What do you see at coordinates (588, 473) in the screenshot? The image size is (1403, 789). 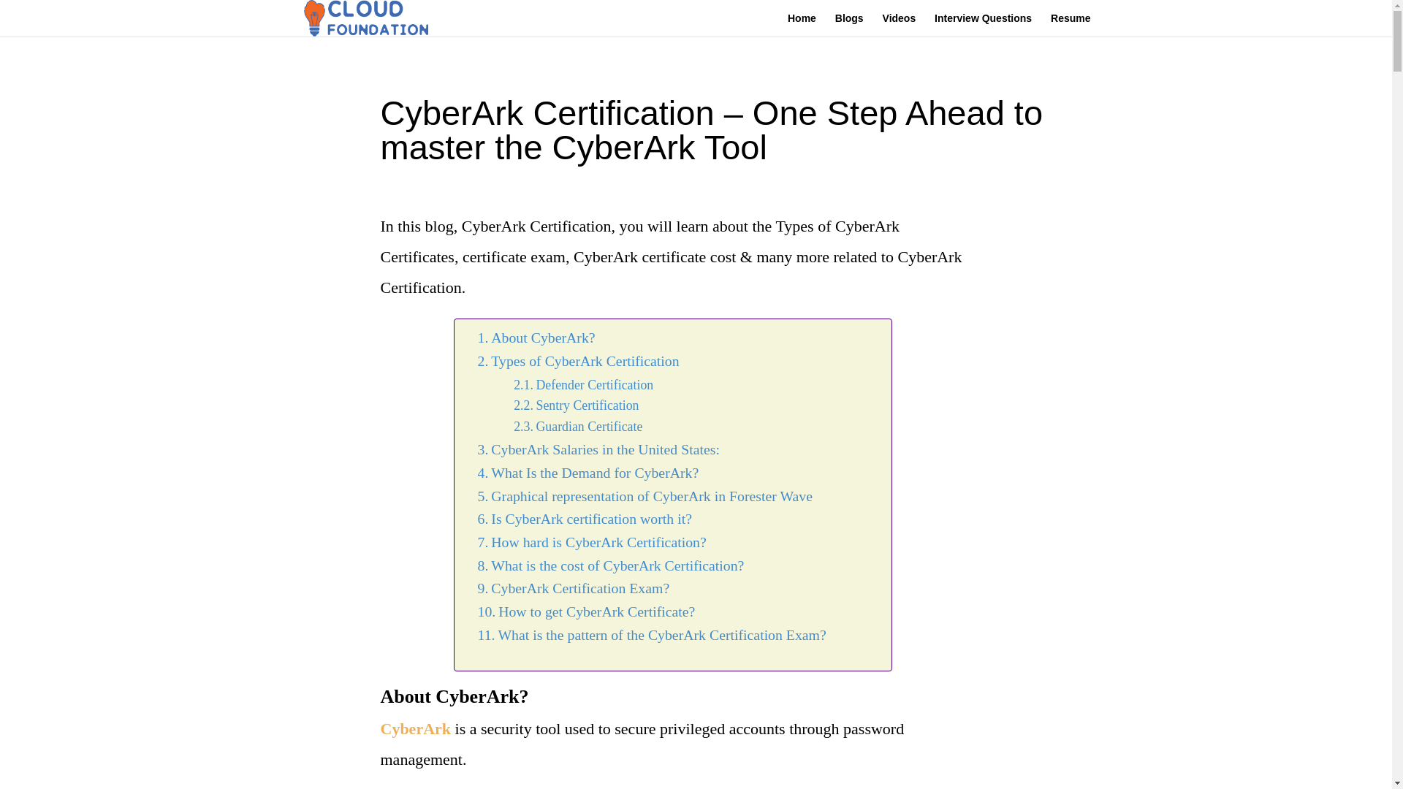 I see `What Is the Demand for CyberArk?` at bounding box center [588, 473].